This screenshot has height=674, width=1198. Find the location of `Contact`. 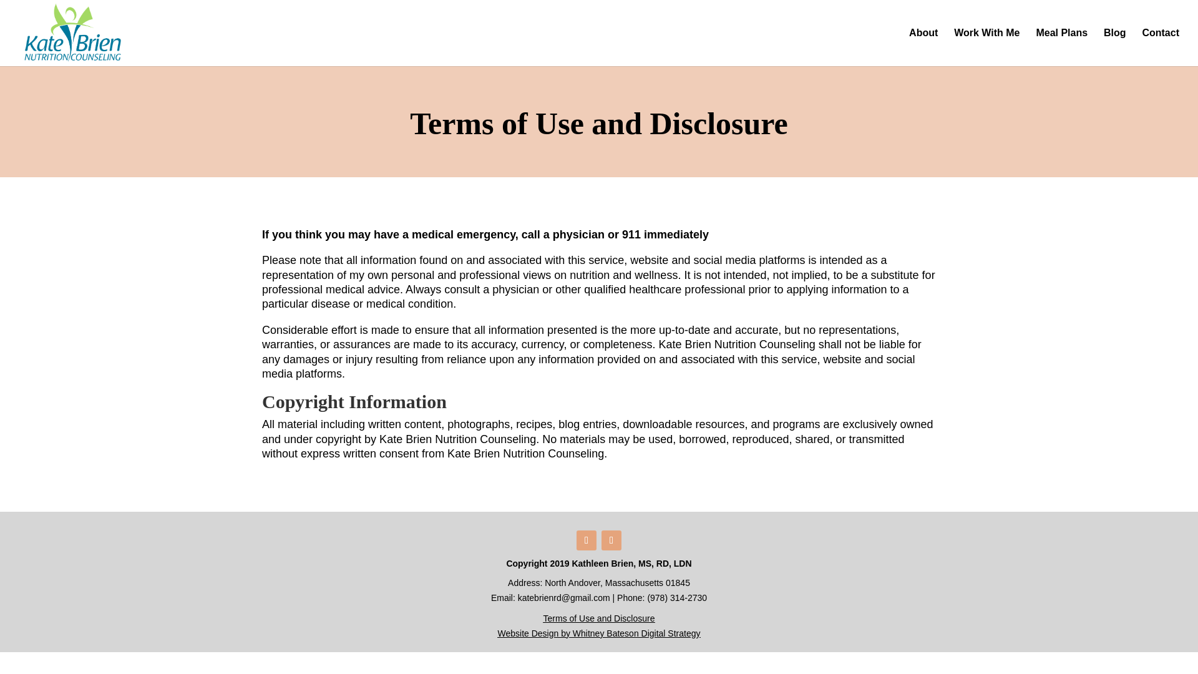

Contact is located at coordinates (1160, 47).